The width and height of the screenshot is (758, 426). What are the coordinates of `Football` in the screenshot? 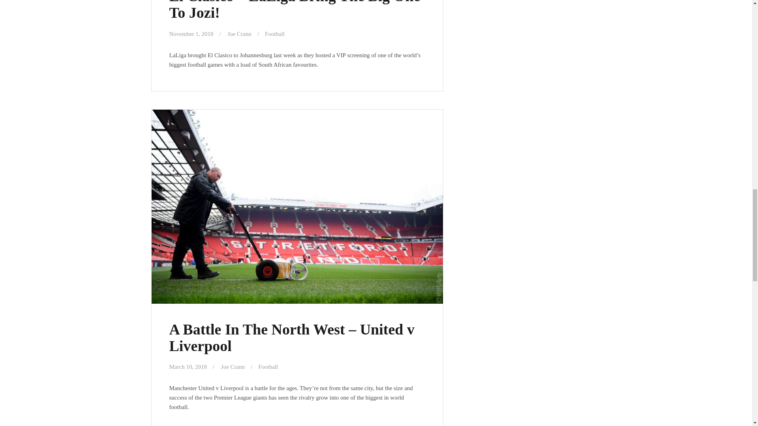 It's located at (275, 34).